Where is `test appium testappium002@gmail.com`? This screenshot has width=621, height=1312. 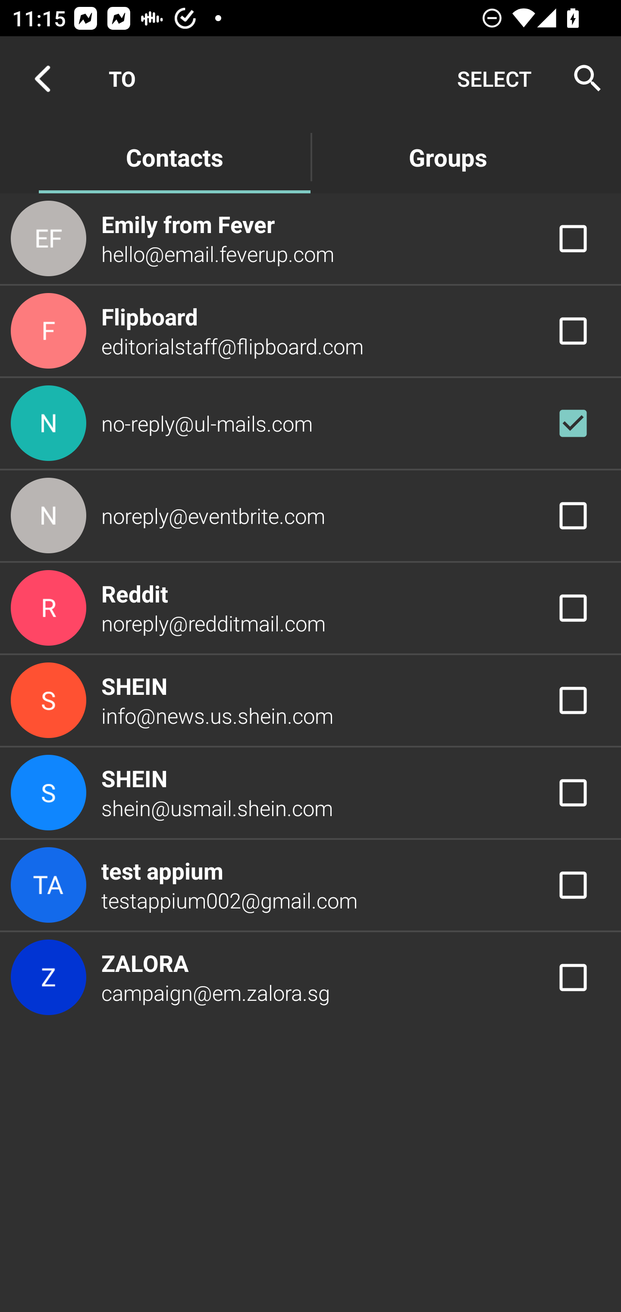 test appium testappium002@gmail.com is located at coordinates (310, 885).